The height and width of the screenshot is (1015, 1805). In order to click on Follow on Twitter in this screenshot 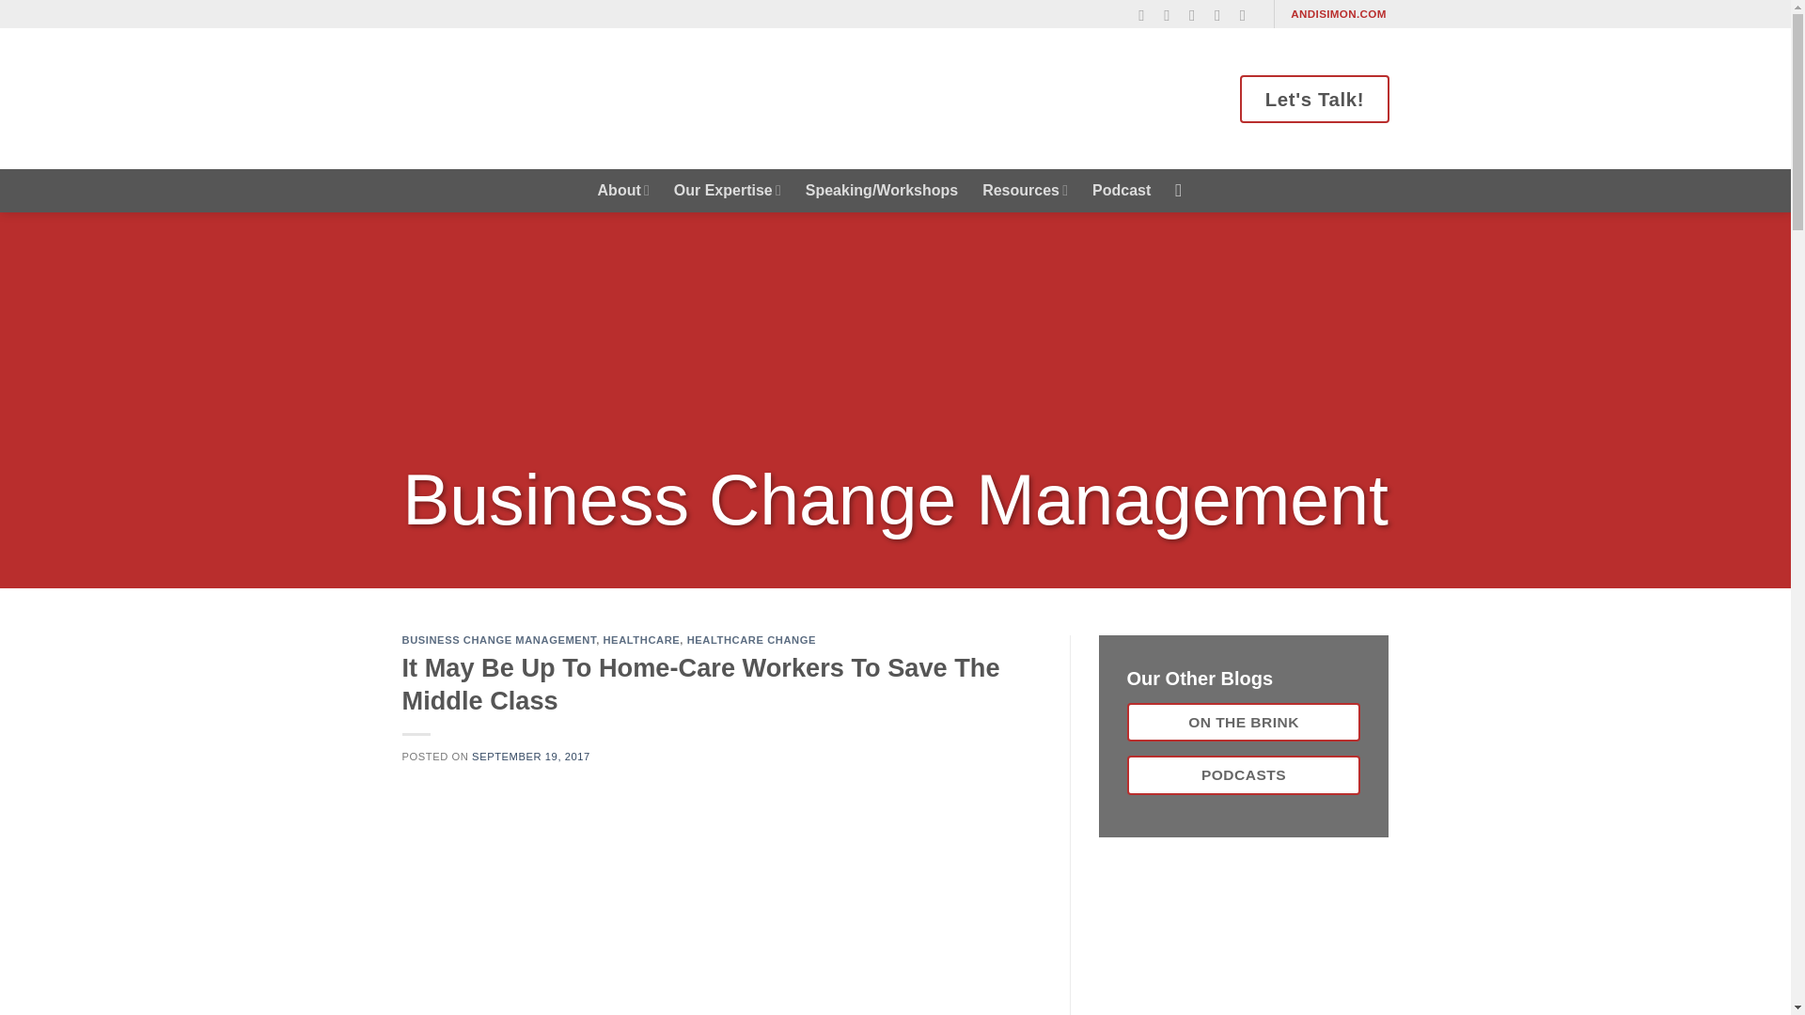, I will do `click(1198, 15)`.